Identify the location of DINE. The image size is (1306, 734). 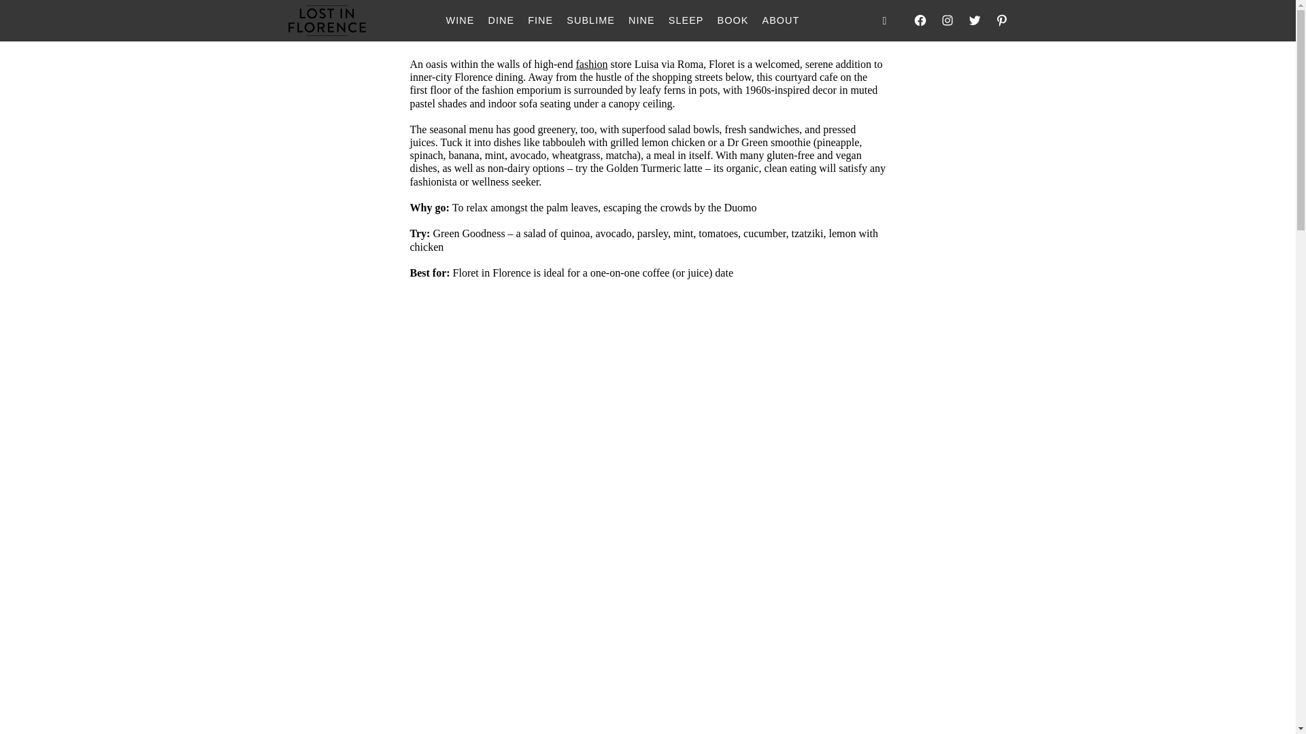
(501, 20).